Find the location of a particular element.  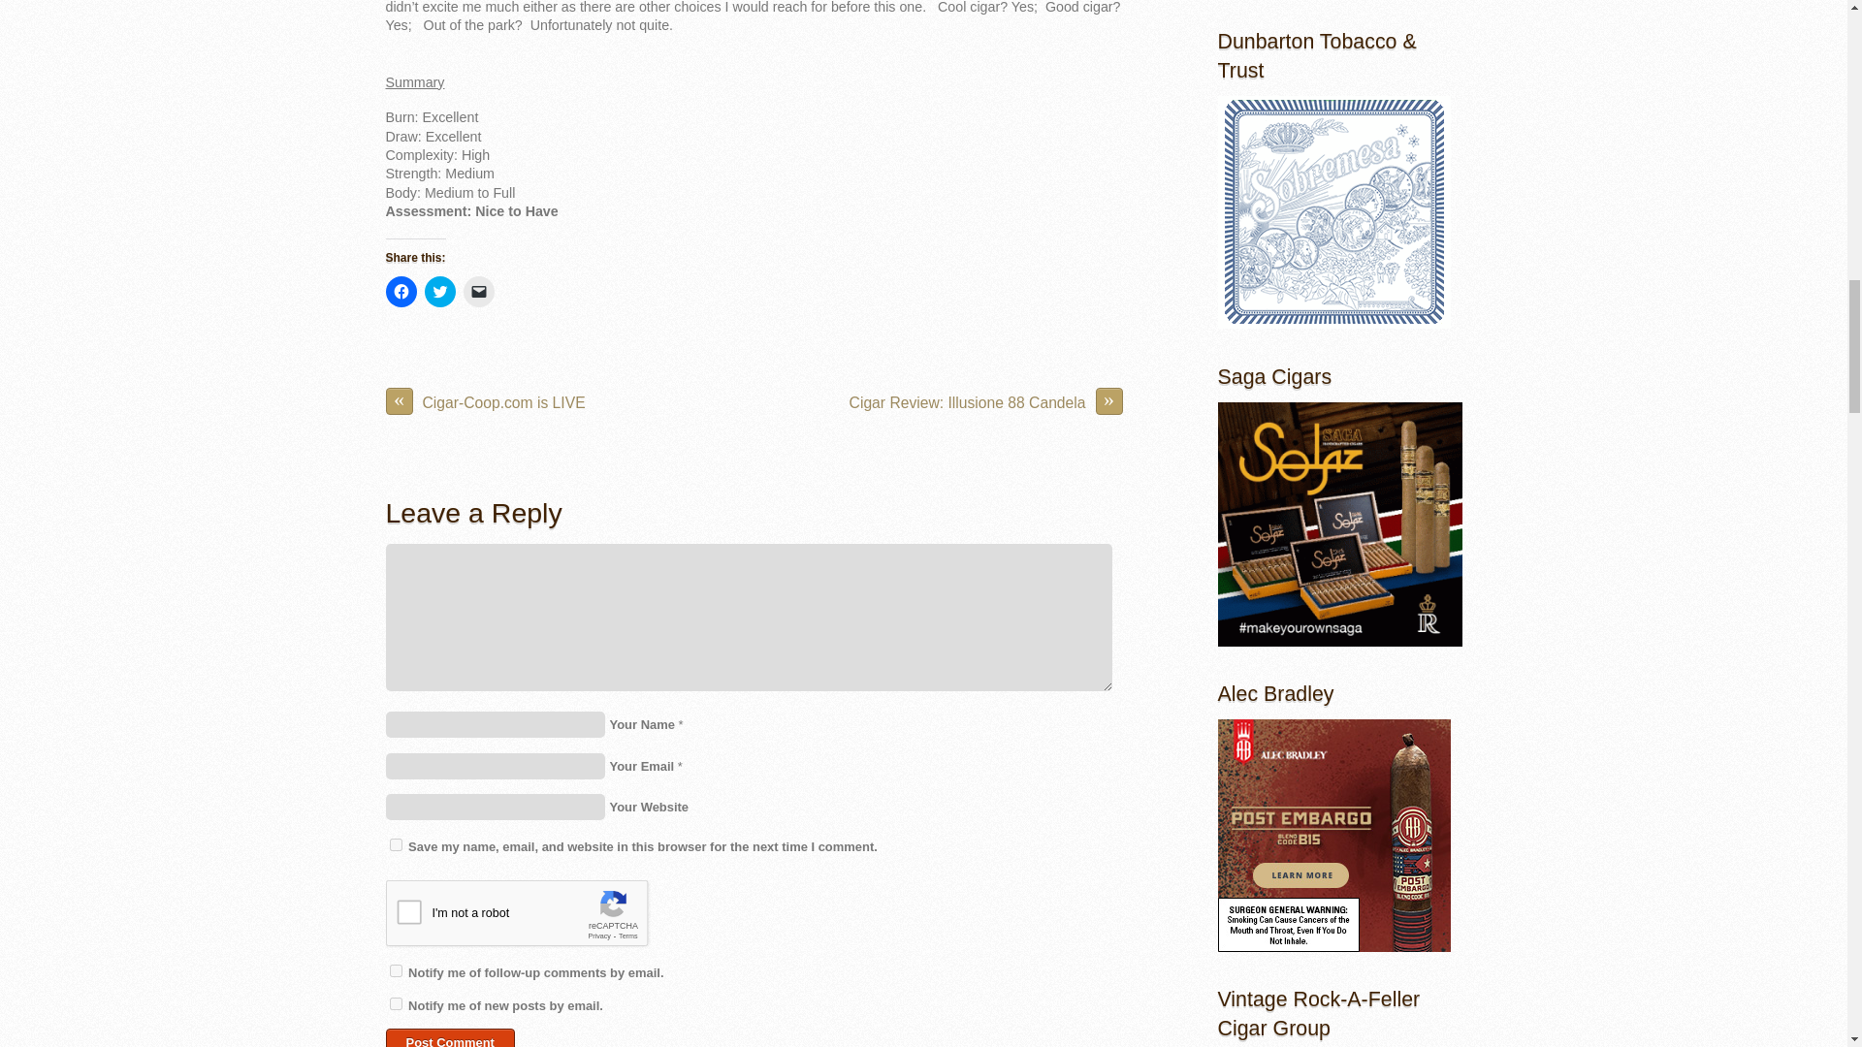

reCAPTCHA is located at coordinates (533, 918).